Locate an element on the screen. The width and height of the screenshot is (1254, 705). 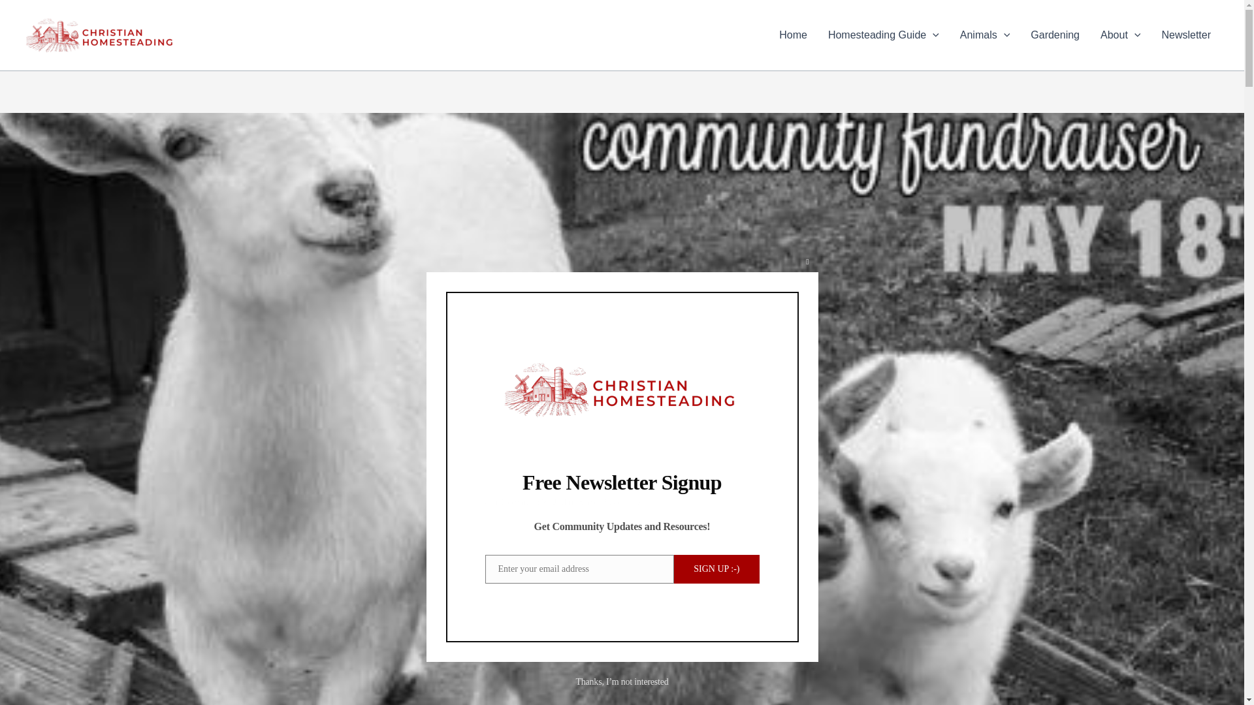
Home is located at coordinates (793, 35).